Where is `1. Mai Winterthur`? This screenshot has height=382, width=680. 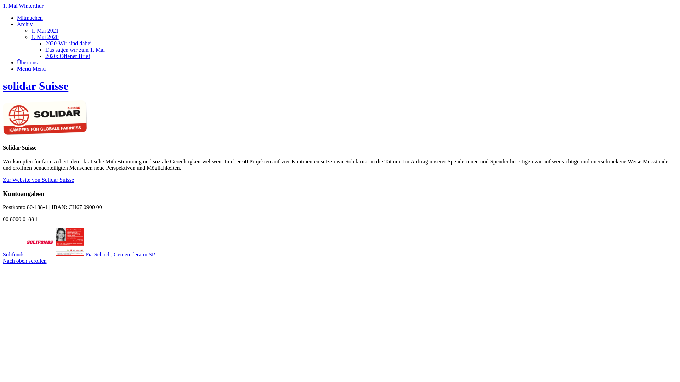
1. Mai Winterthur is located at coordinates (23, 6).